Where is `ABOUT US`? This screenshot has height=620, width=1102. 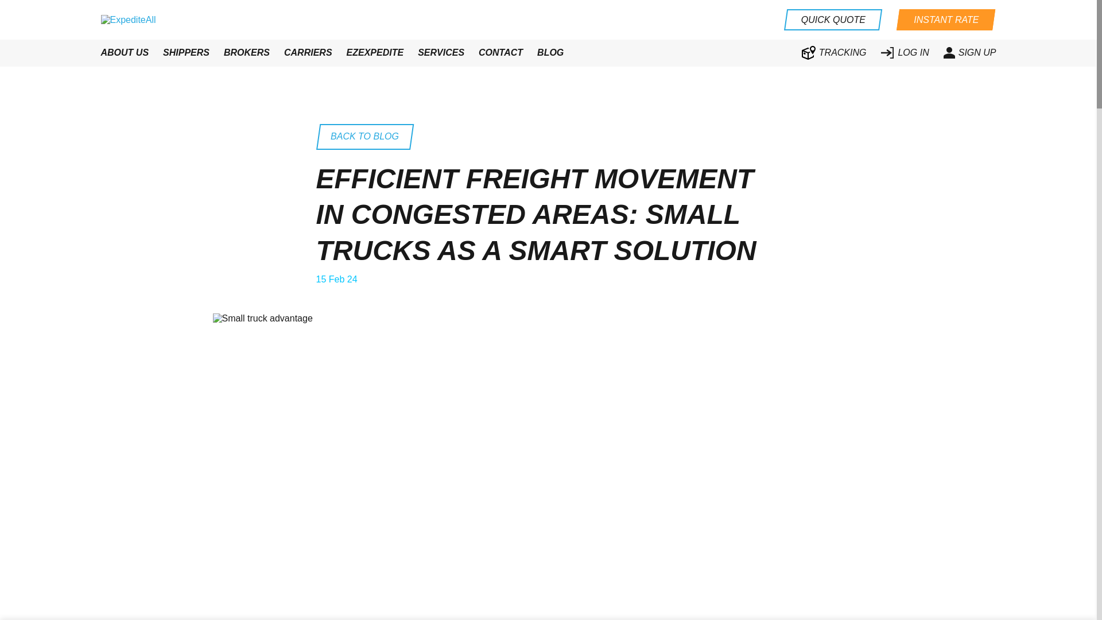
ABOUT US is located at coordinates (125, 53).